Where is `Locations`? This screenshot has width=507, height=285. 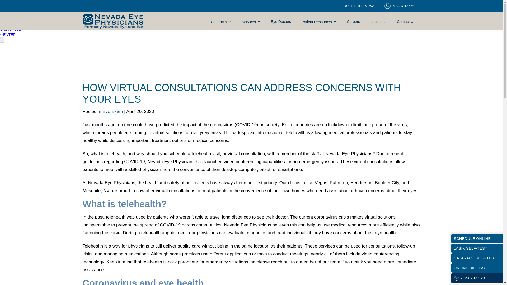
Locations is located at coordinates (378, 22).